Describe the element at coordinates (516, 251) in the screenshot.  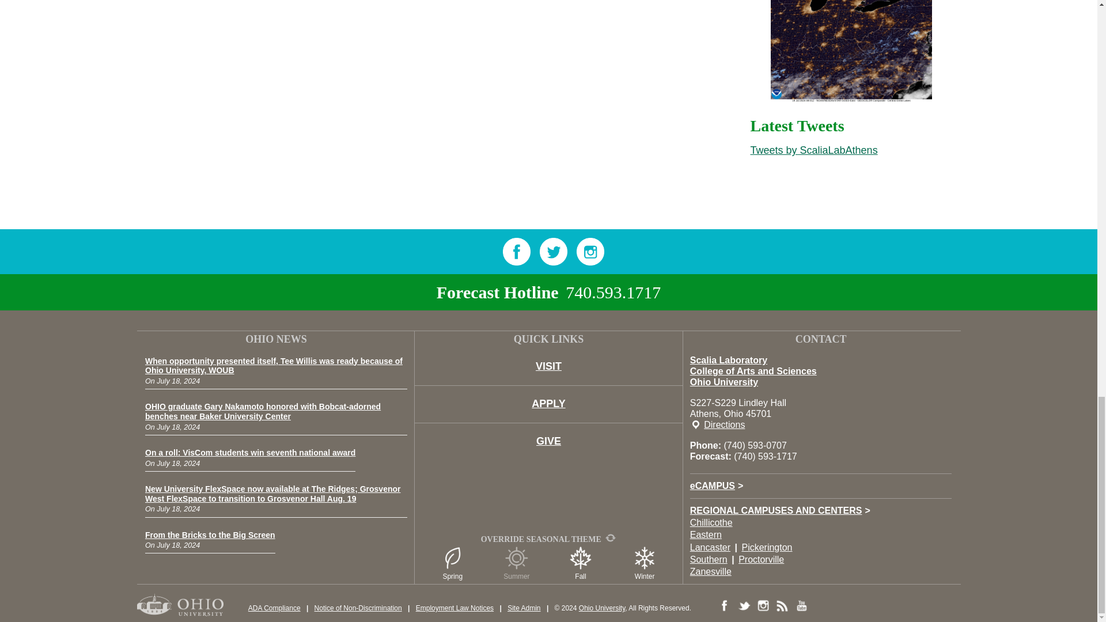
I see `Visit our Facebook! ` at that location.